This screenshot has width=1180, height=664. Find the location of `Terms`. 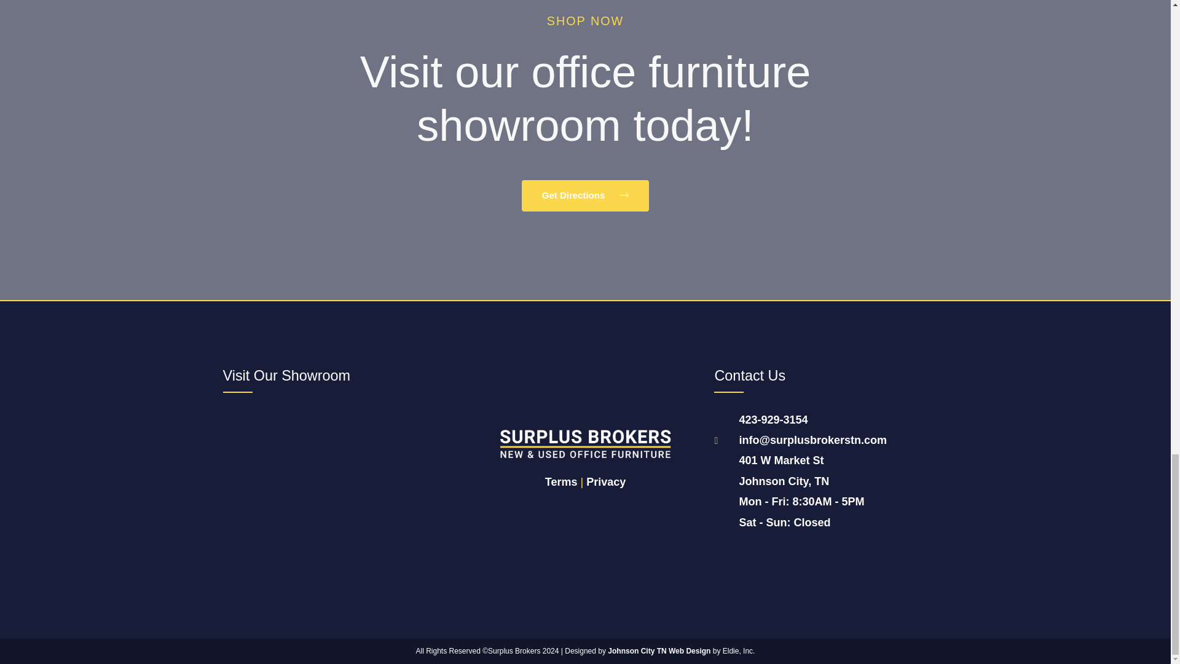

Terms is located at coordinates (606, 482).